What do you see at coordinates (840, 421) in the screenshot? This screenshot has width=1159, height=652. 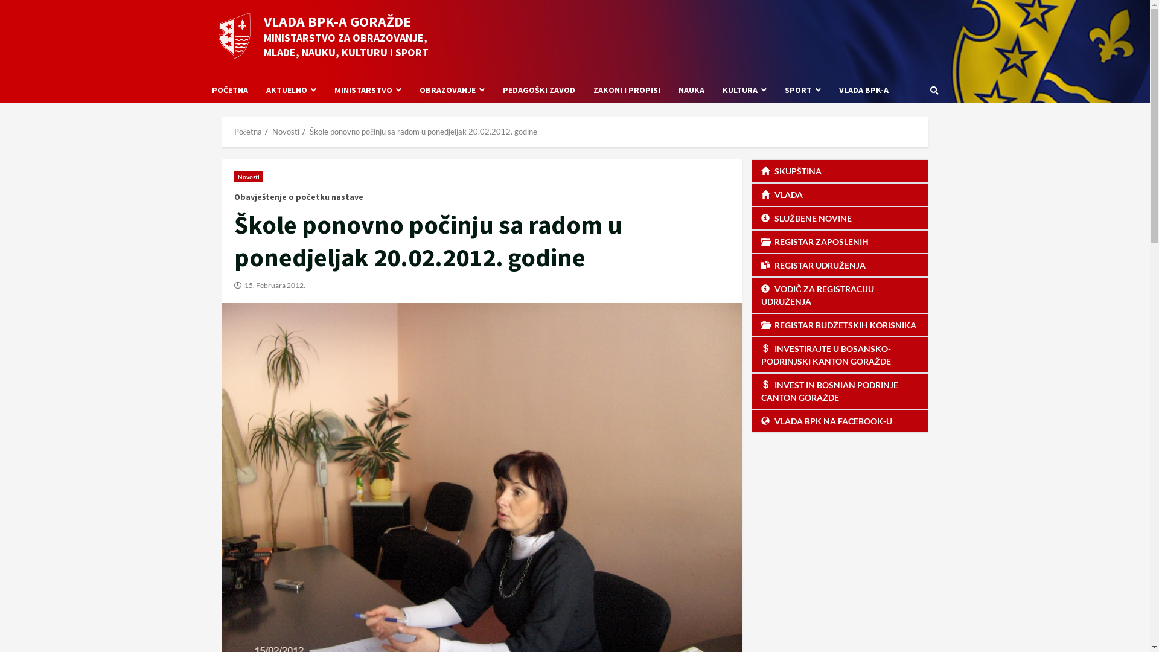 I see `VLADA BPK NA FACEBOOK-U` at bounding box center [840, 421].